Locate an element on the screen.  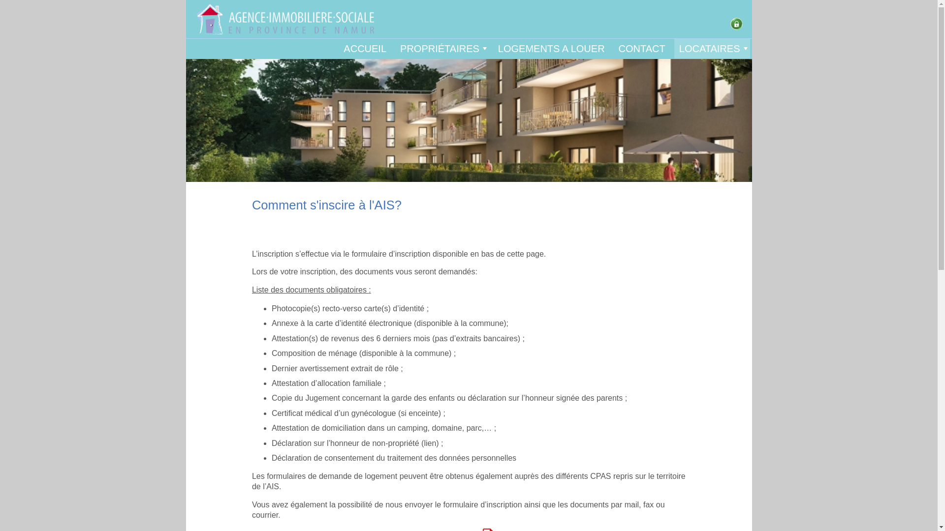
CONTACT is located at coordinates (642, 49).